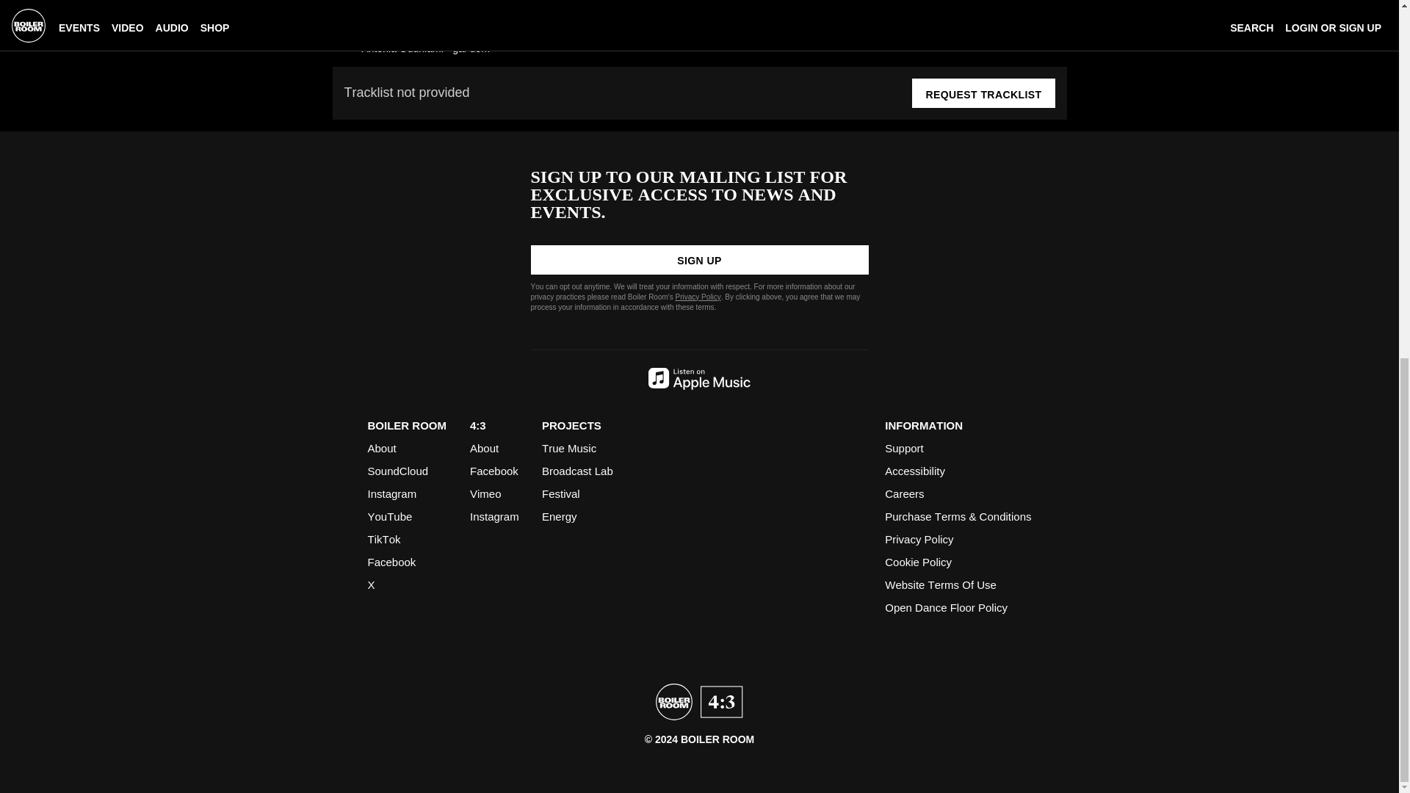 The image size is (1410, 793). Describe the element at coordinates (915, 471) in the screenshot. I see `Accessibility` at that location.